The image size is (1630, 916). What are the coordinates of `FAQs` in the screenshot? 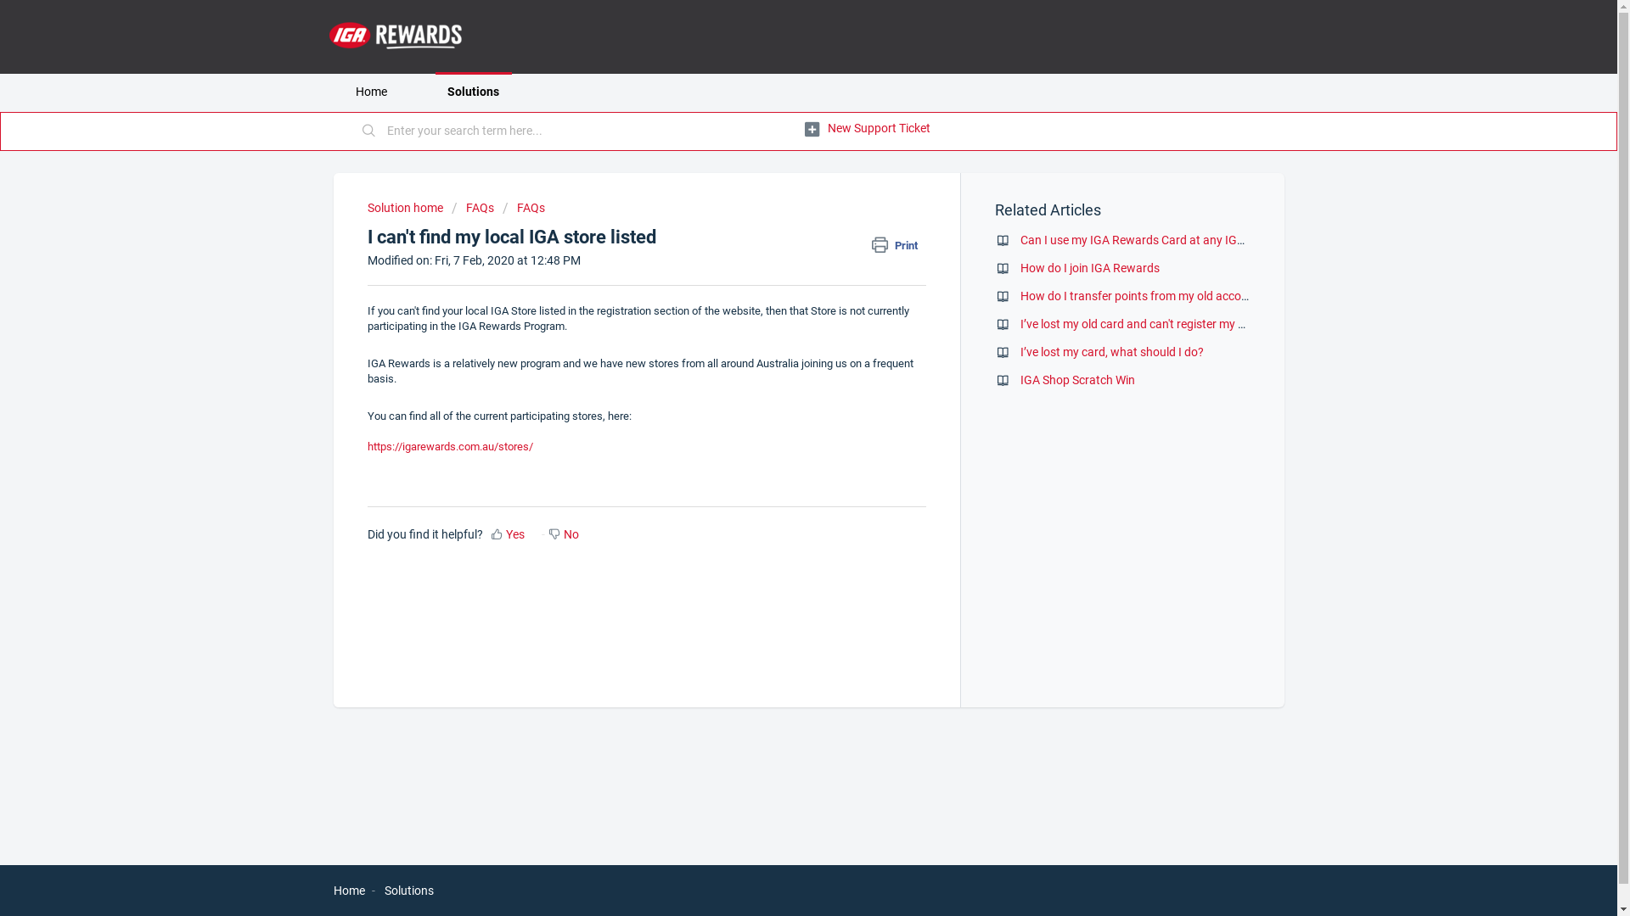 It's located at (473, 208).